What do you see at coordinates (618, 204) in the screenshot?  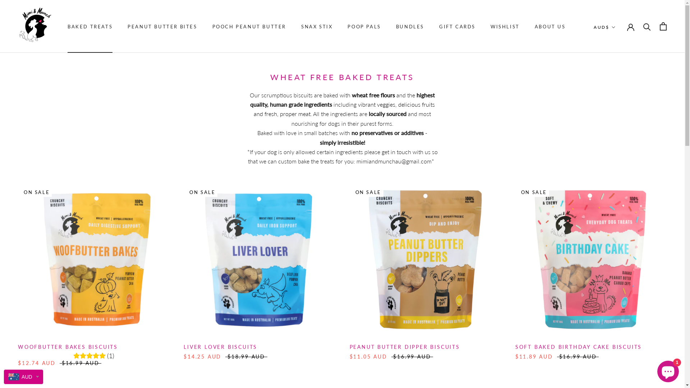 I see `BSD` at bounding box center [618, 204].